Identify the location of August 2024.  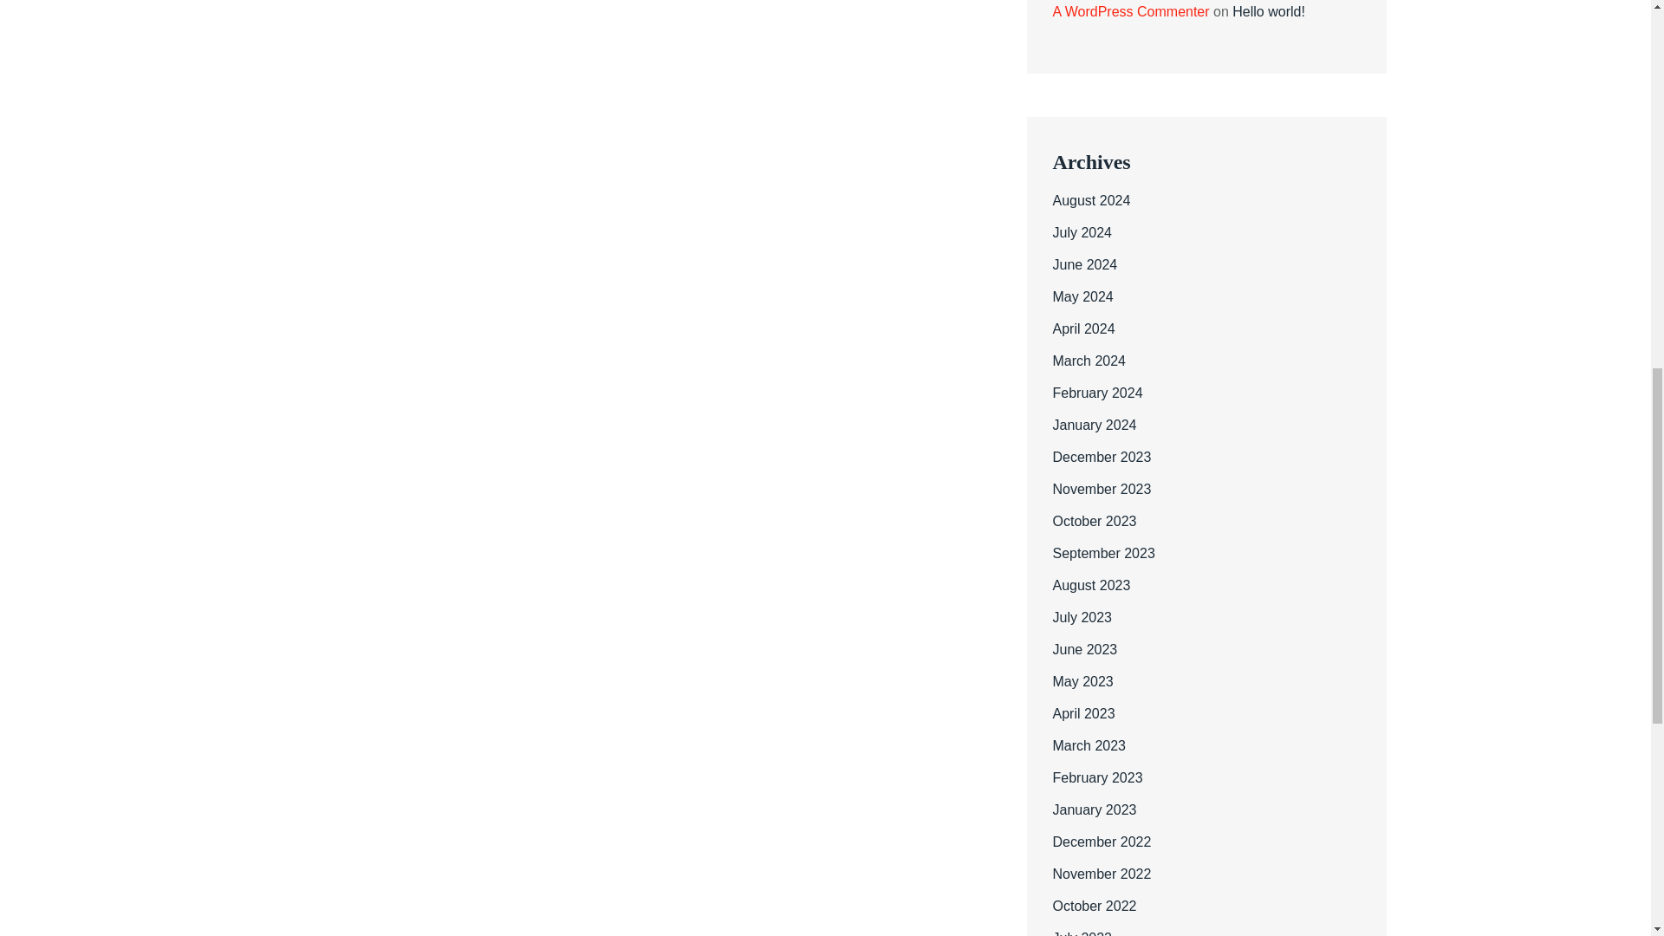
(1090, 199).